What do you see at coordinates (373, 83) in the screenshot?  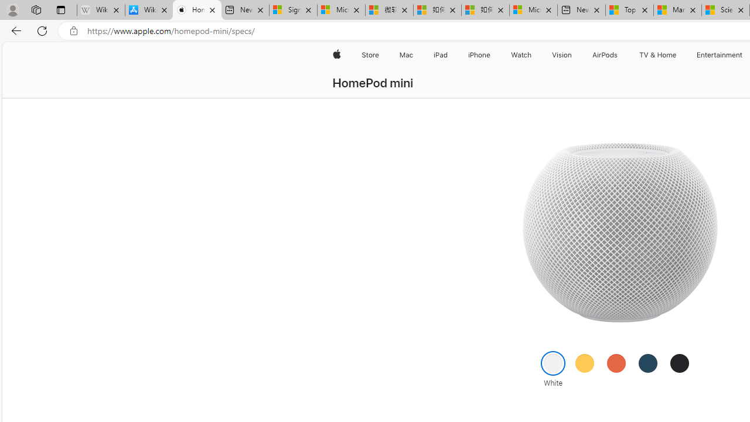 I see `HomePod mini` at bounding box center [373, 83].